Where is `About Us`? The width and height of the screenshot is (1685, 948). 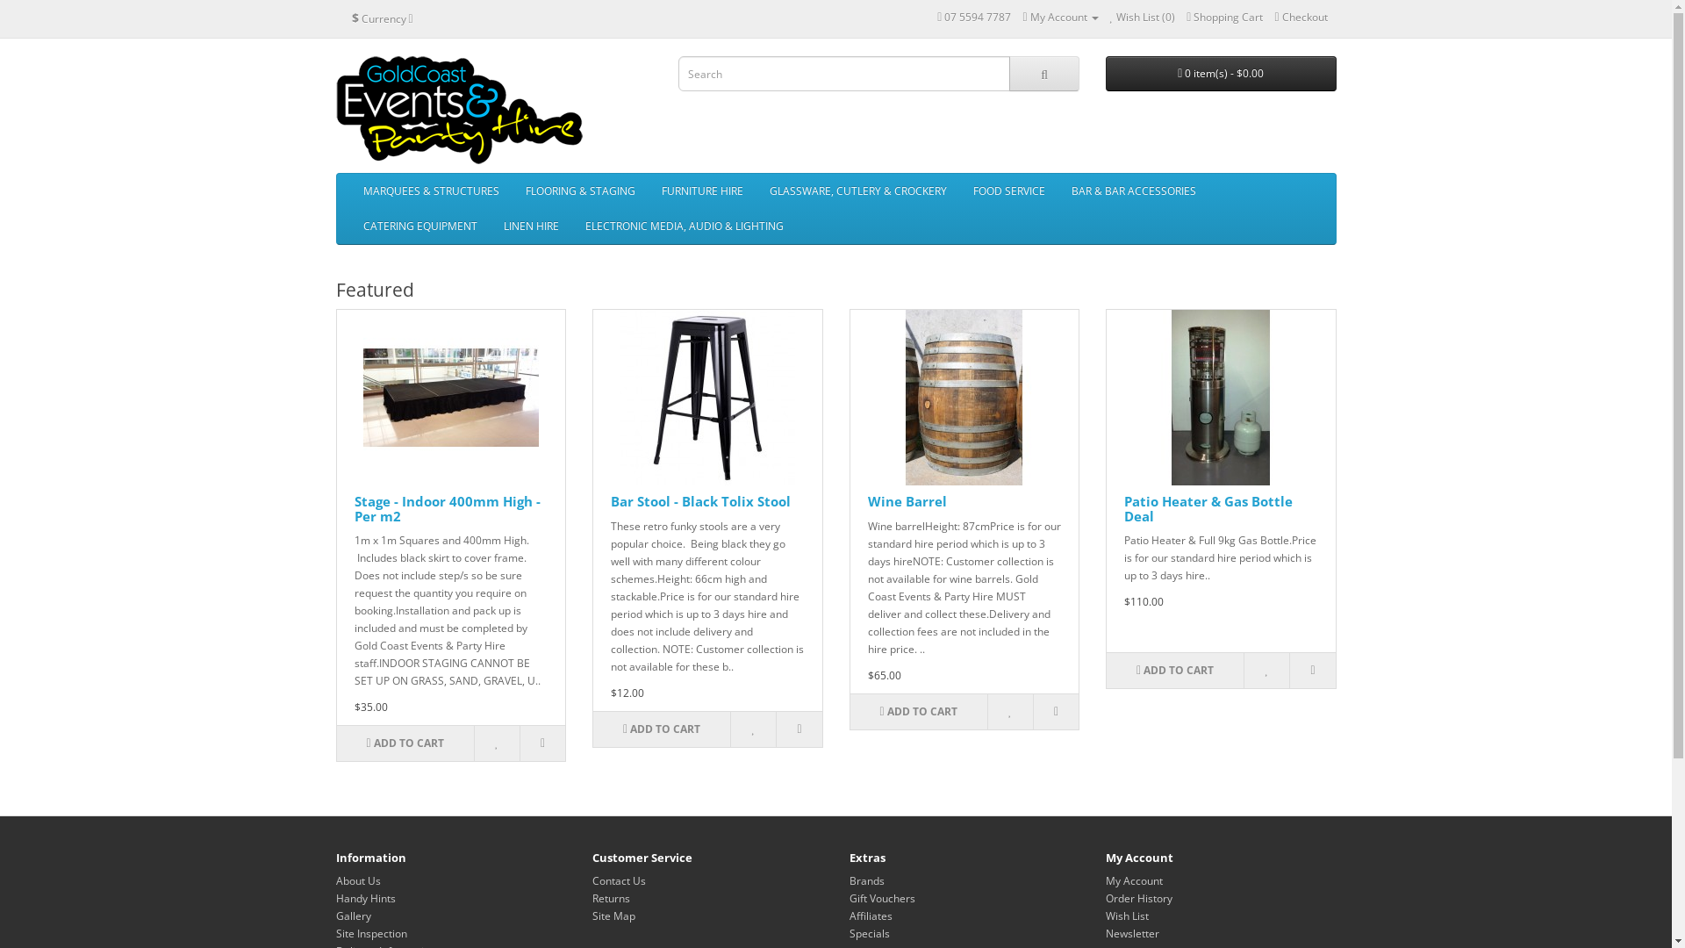
About Us is located at coordinates (358, 881).